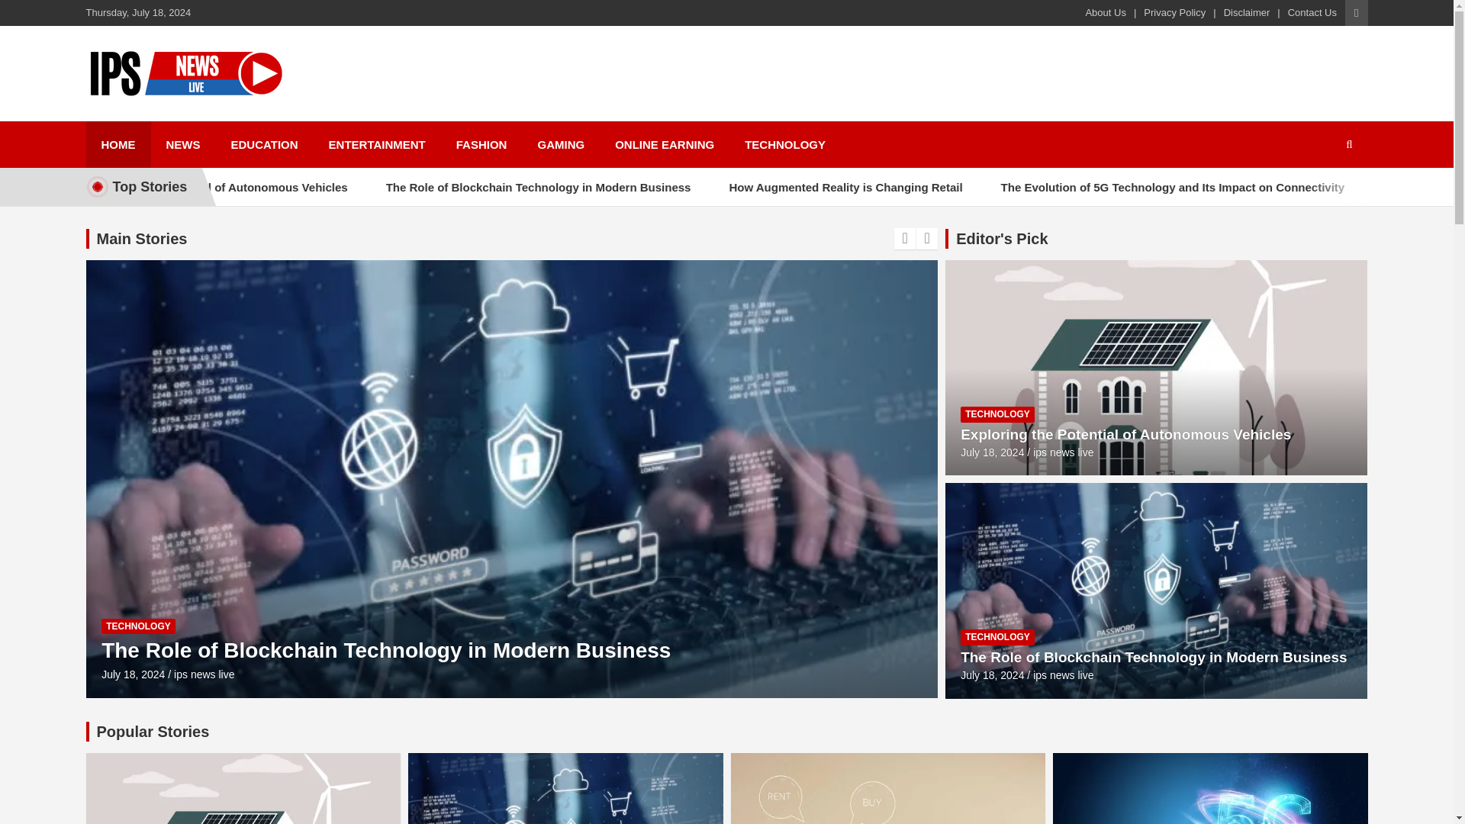  What do you see at coordinates (307, 187) in the screenshot?
I see `Exploring the Potential of Autonomous Vehicles` at bounding box center [307, 187].